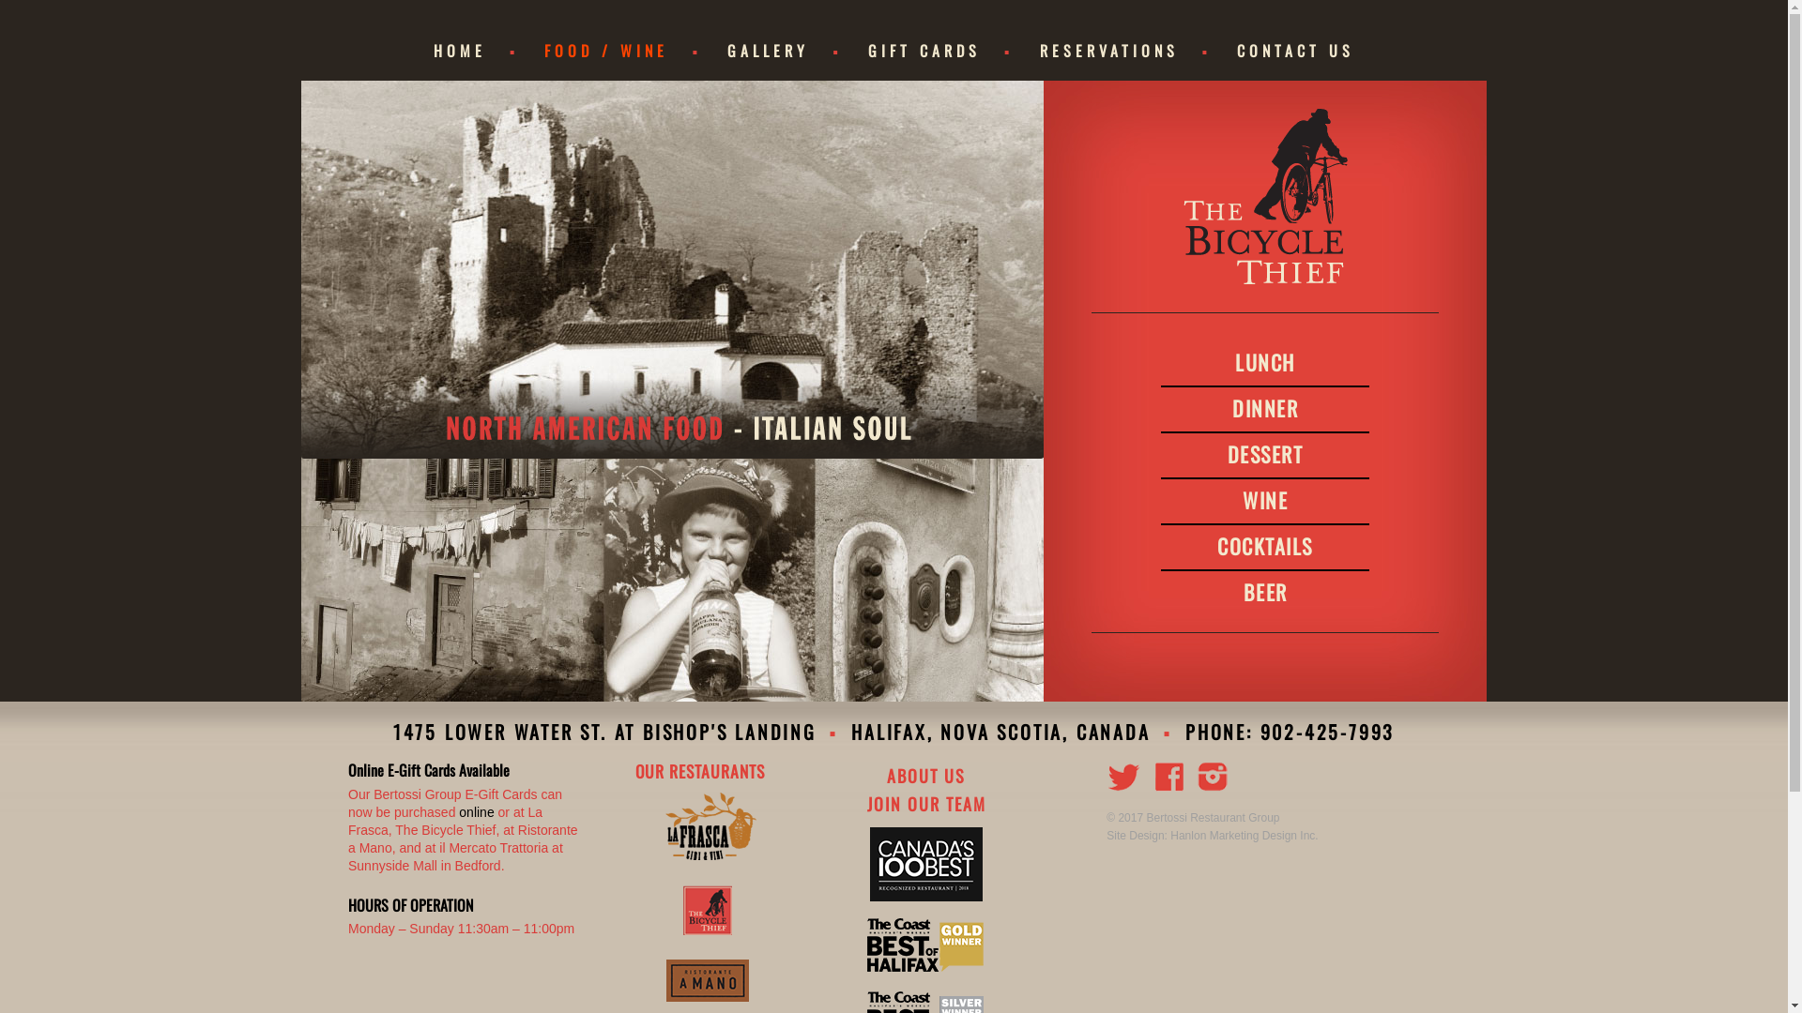  What do you see at coordinates (926, 968) in the screenshot?
I see `The Coast - Best of Food Award Halifax` at bounding box center [926, 968].